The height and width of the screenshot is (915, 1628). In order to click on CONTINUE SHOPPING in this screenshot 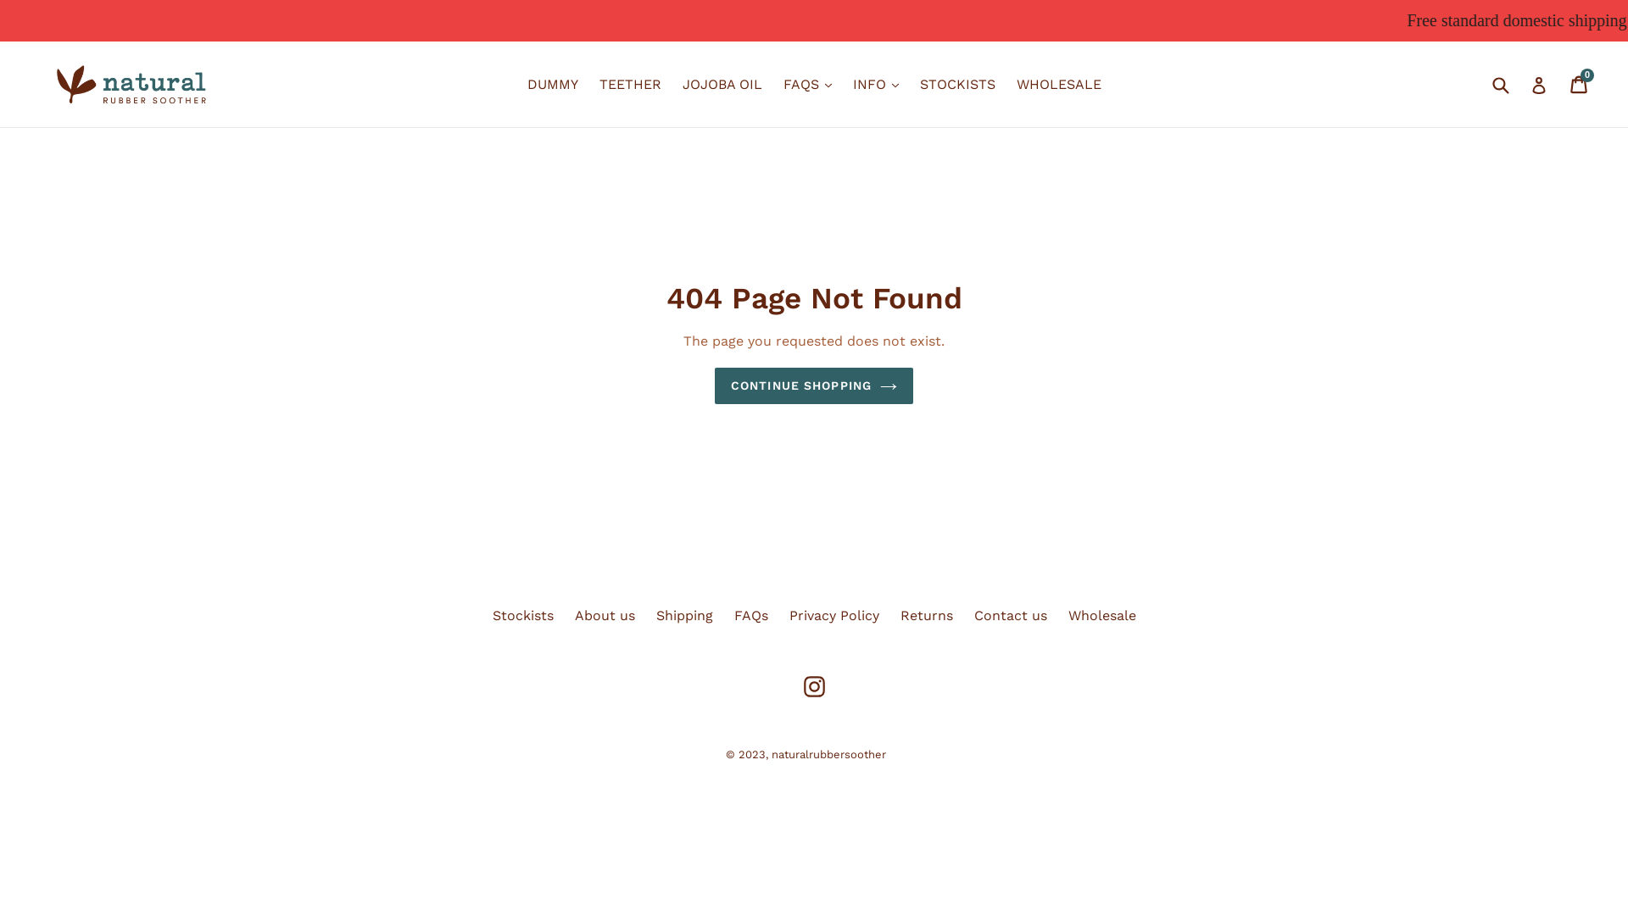, I will do `click(814, 386)`.